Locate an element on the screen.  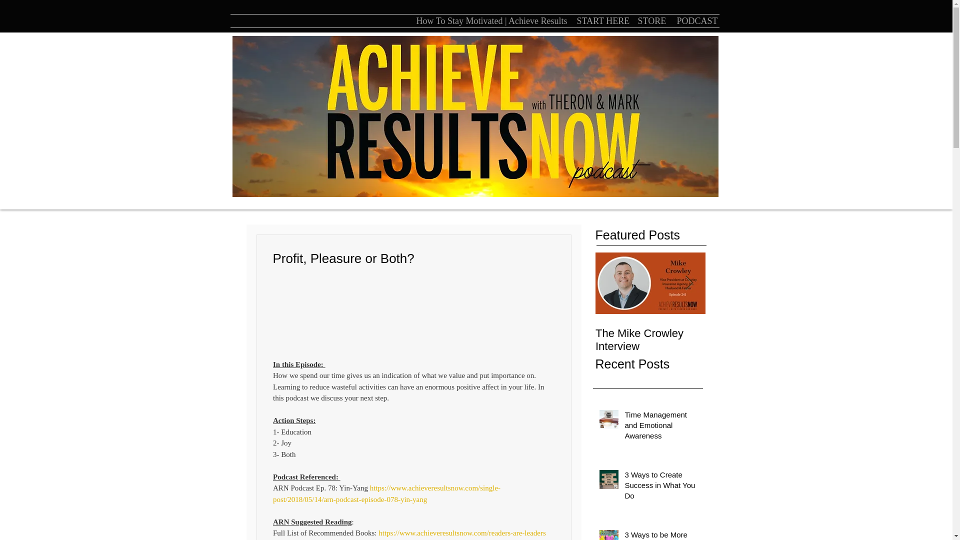
The Mike Crowley Interview is located at coordinates (650, 340).